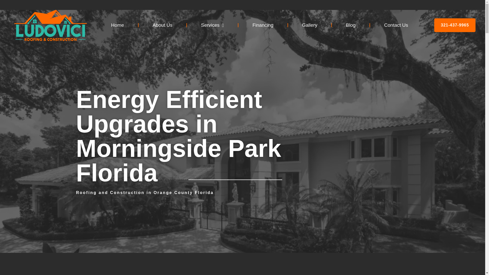 Image resolution: width=489 pixels, height=275 pixels. What do you see at coordinates (162, 25) in the screenshot?
I see `About Us` at bounding box center [162, 25].